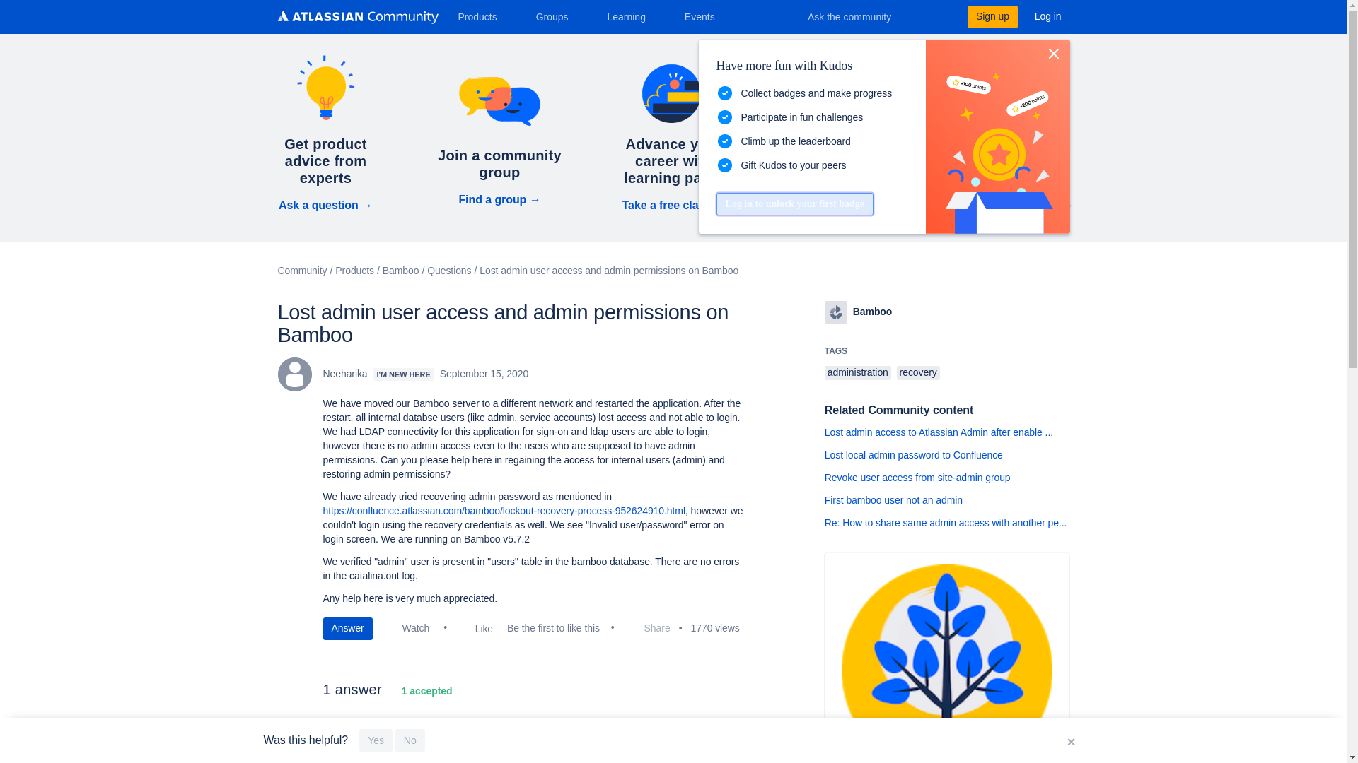 The width and height of the screenshot is (1358, 763). I want to click on Groups, so click(557, 16).